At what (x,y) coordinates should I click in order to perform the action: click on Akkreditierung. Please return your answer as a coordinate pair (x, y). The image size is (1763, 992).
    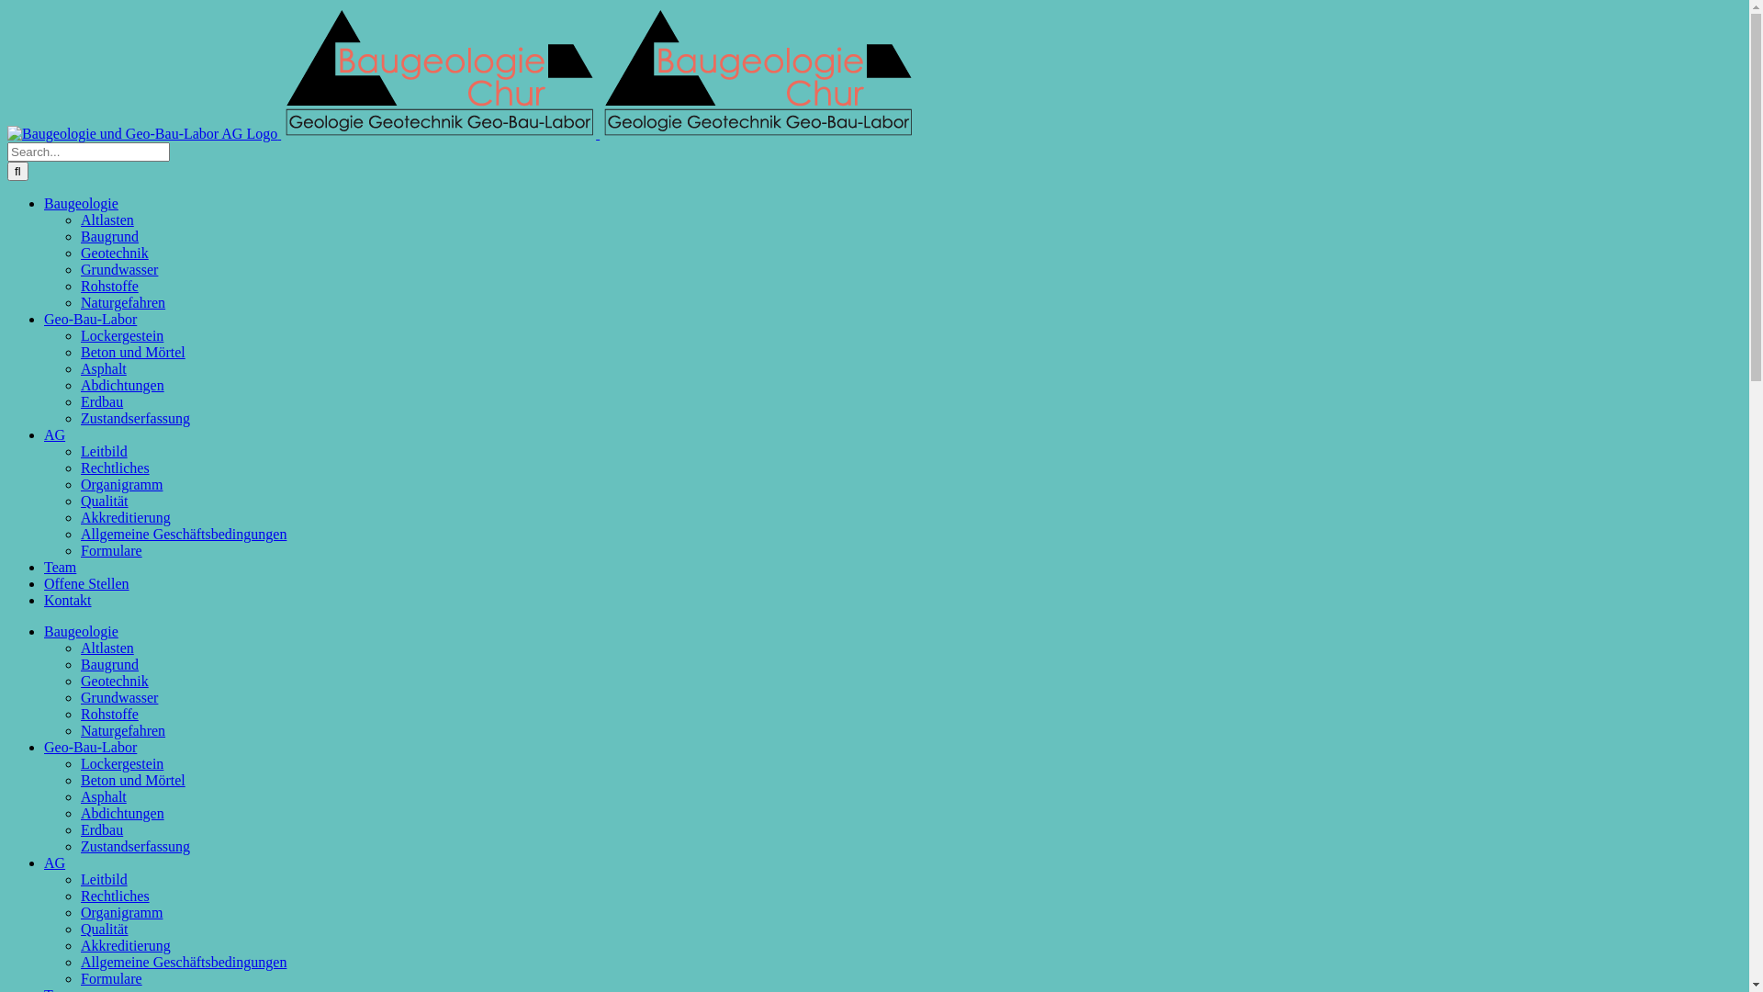
    Looking at the image, I should click on (126, 518).